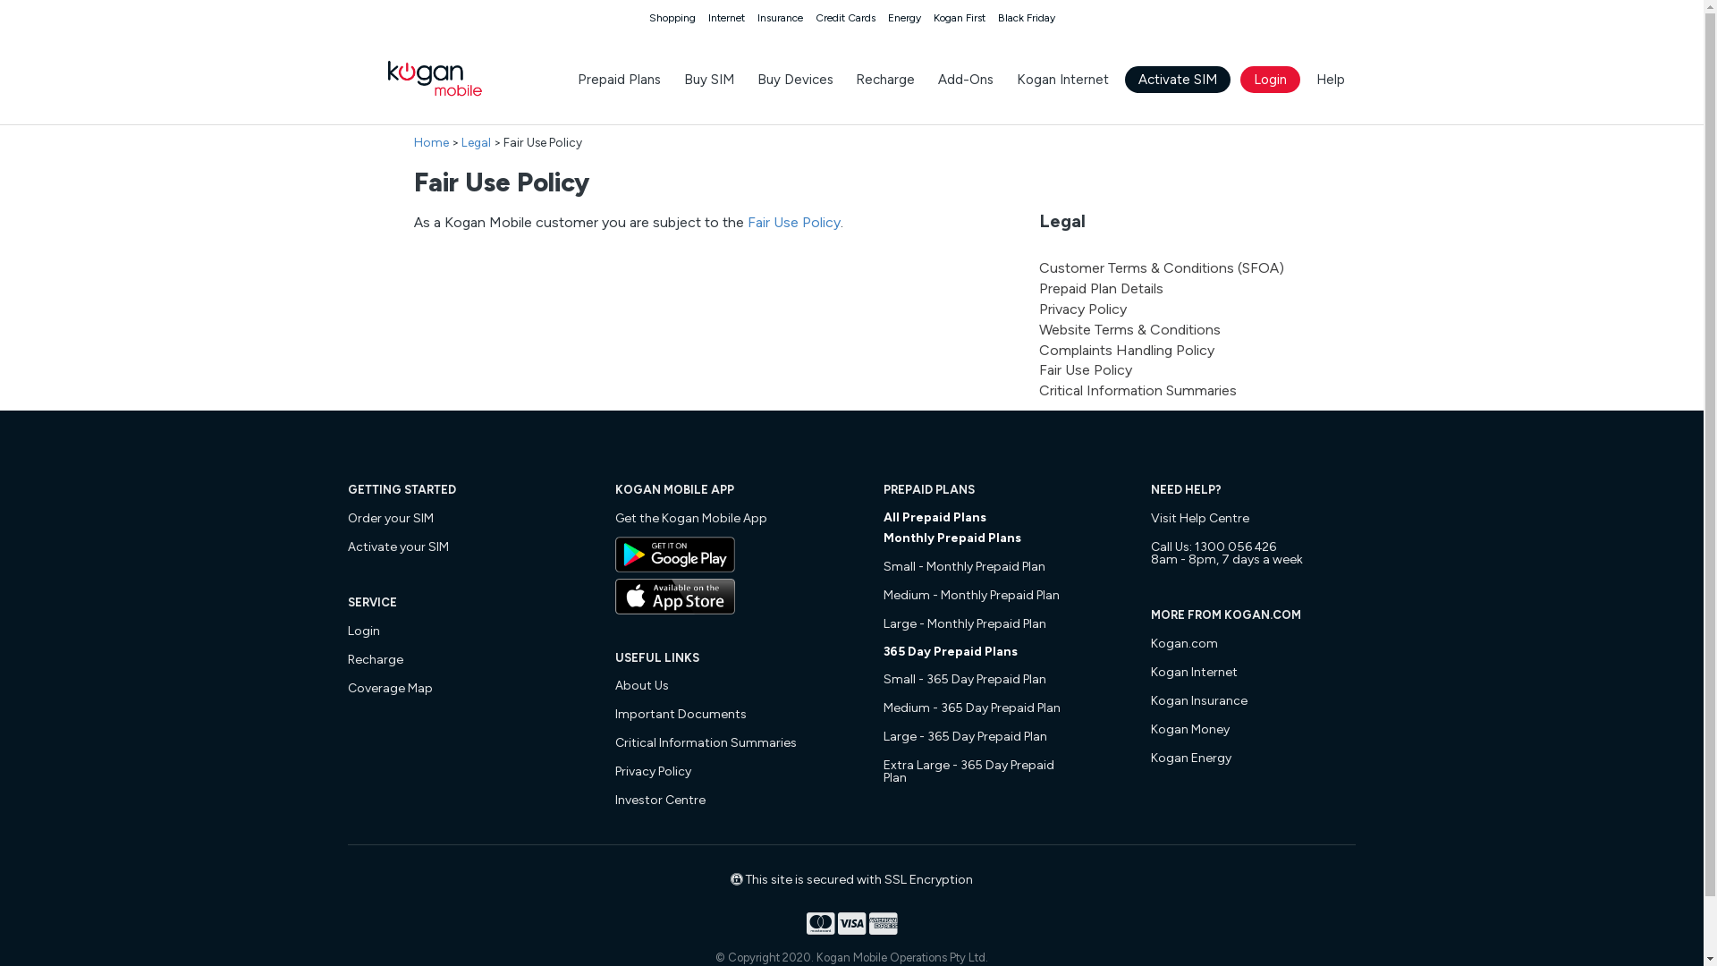 The height and width of the screenshot is (966, 1717). What do you see at coordinates (977, 567) in the screenshot?
I see `Small - Monthly Prepaid Plan` at bounding box center [977, 567].